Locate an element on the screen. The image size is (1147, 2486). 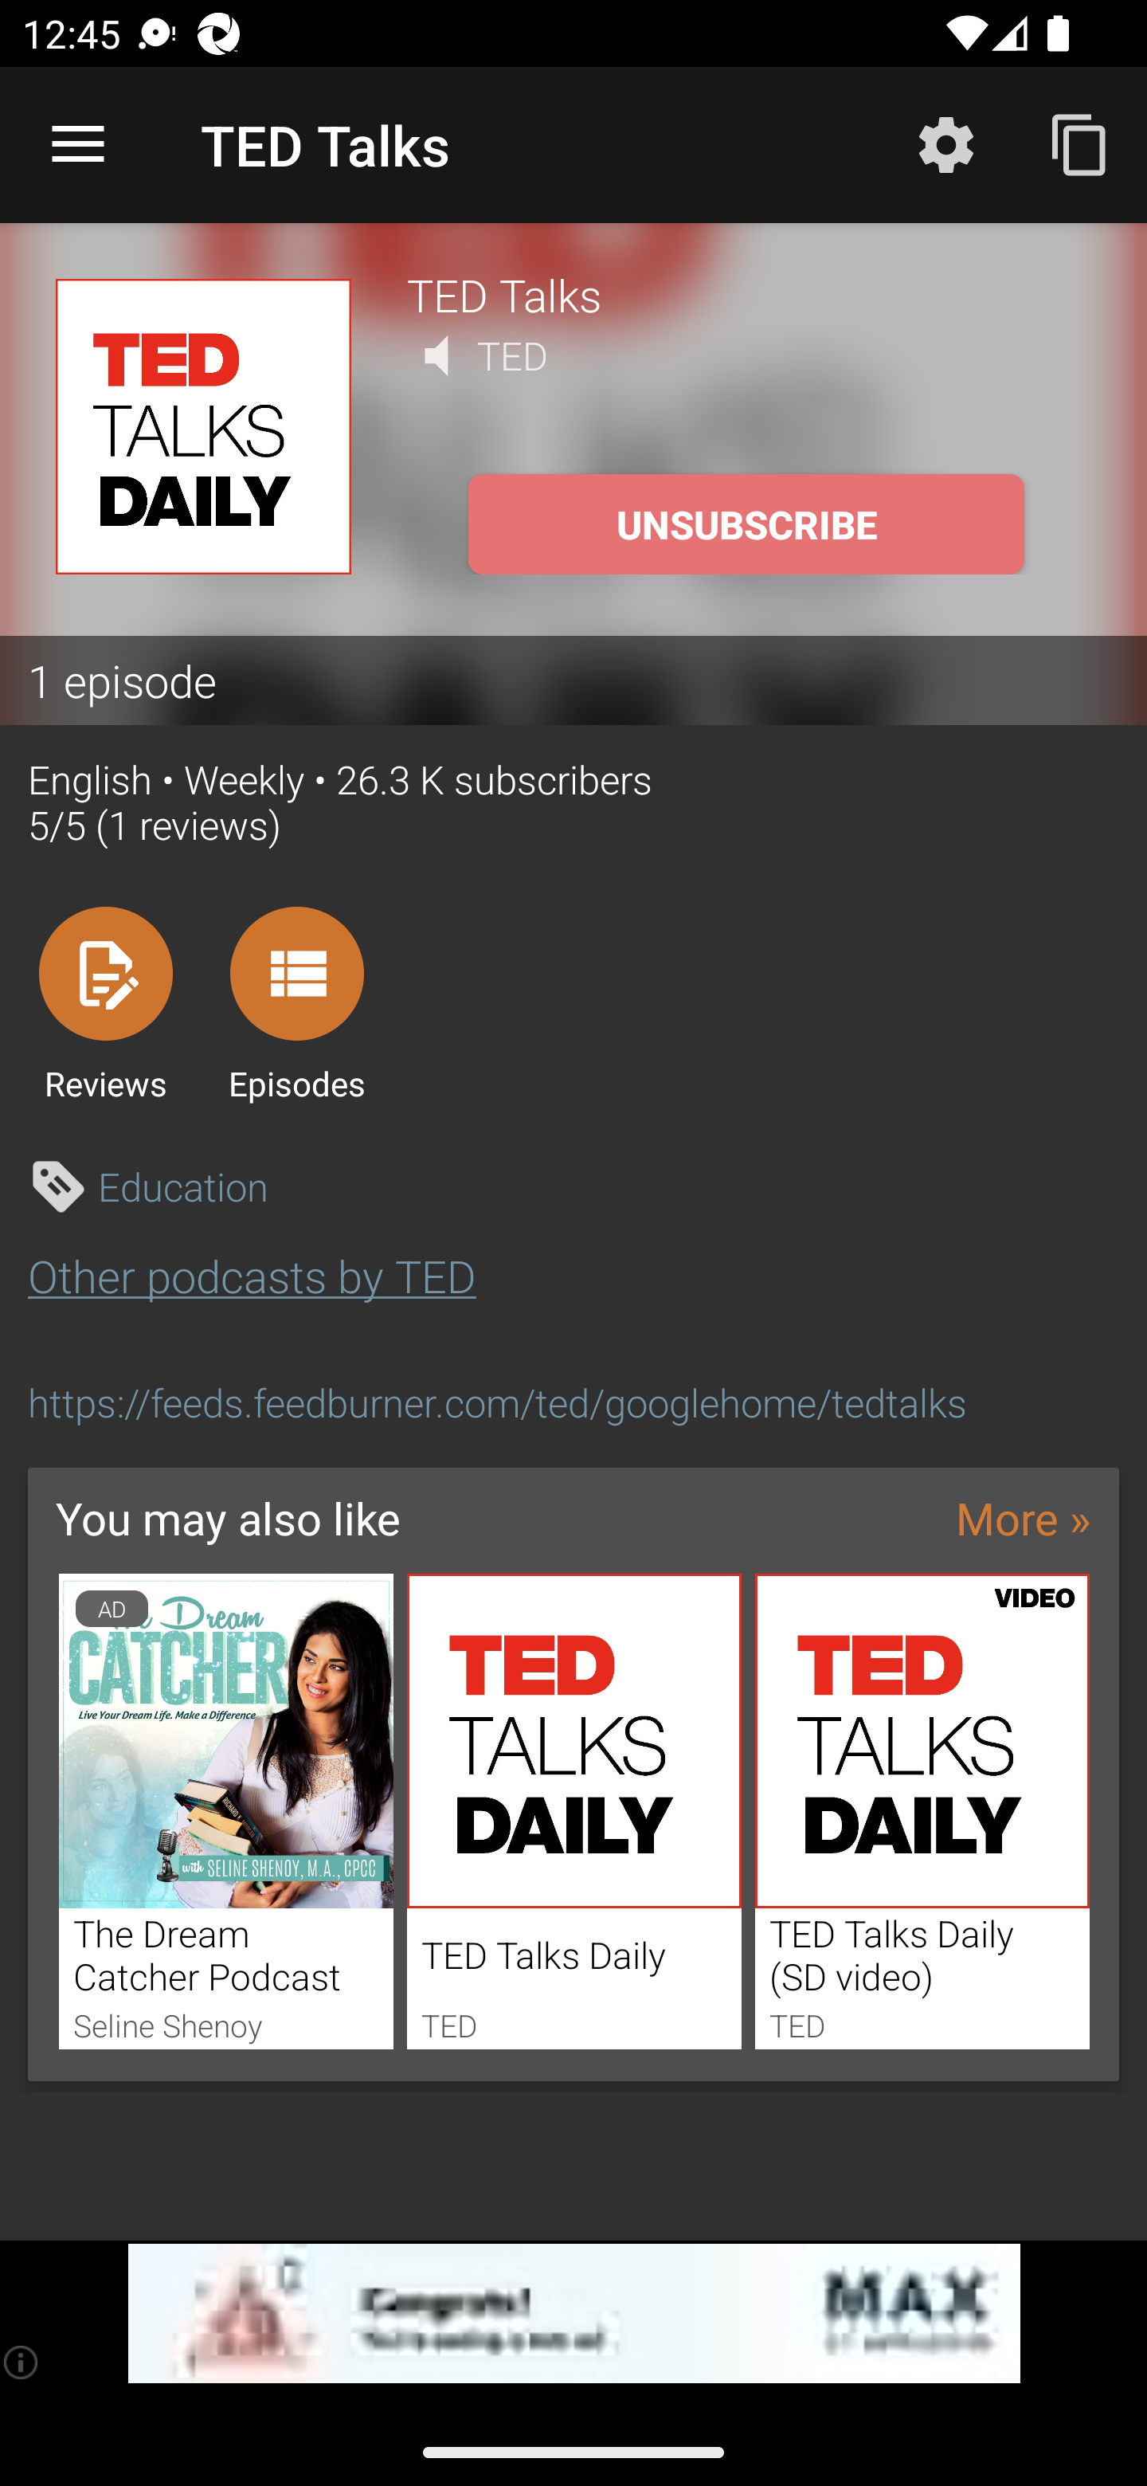
AD The Dream Catcher Podcast Seline Shenoy is located at coordinates (225, 1810).